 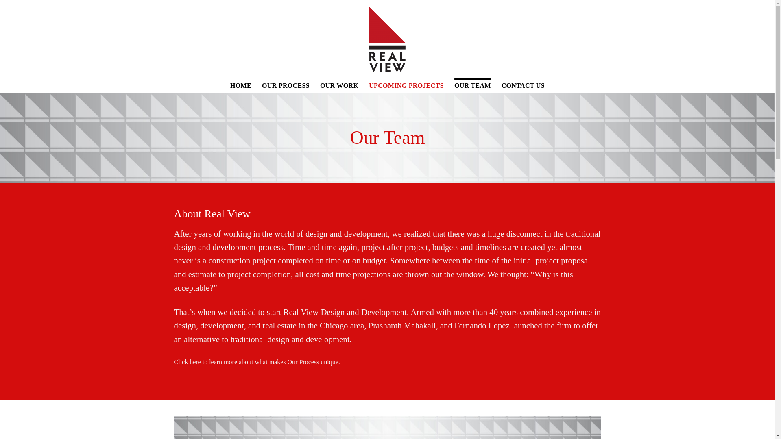 What do you see at coordinates (241, 85) in the screenshot?
I see `HOME` at bounding box center [241, 85].